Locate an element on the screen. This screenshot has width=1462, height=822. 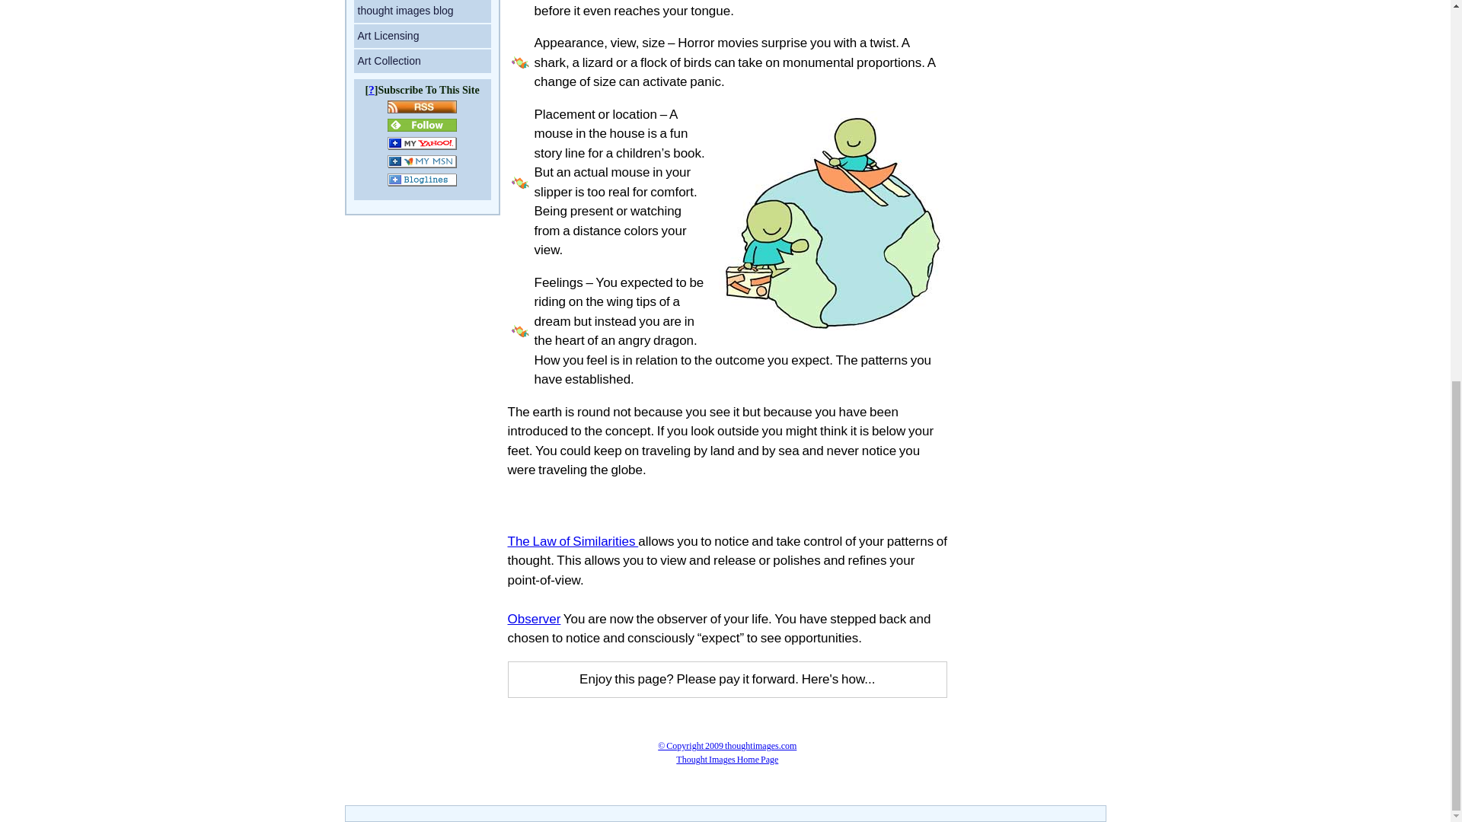
thought images blog is located at coordinates (422, 11).